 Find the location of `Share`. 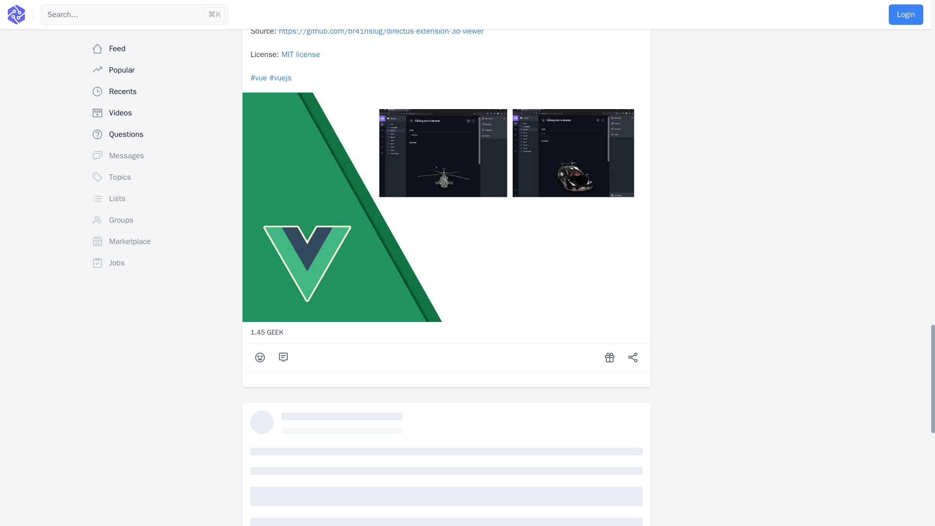

Share is located at coordinates (633, 357).